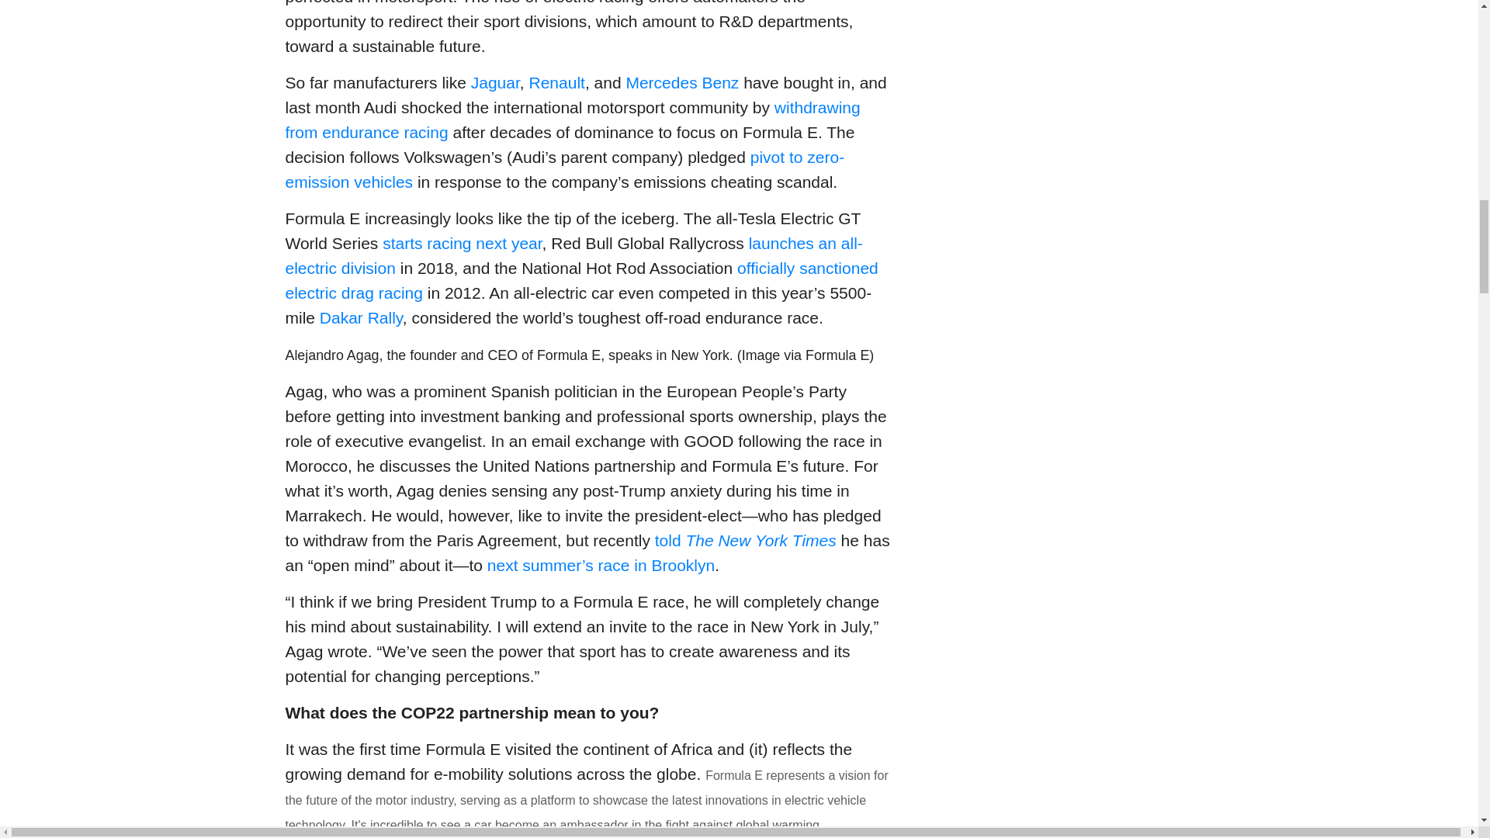 This screenshot has height=838, width=1490. Describe the element at coordinates (582, 279) in the screenshot. I see `officially sanctioned electric drag racing` at that location.